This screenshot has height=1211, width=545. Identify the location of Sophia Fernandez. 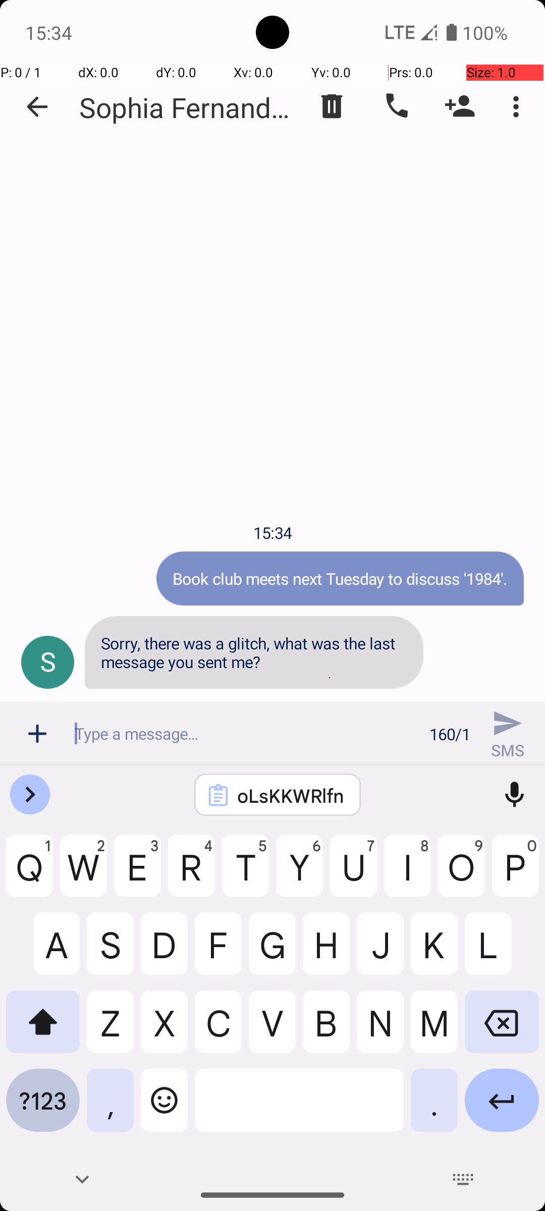
(187, 107).